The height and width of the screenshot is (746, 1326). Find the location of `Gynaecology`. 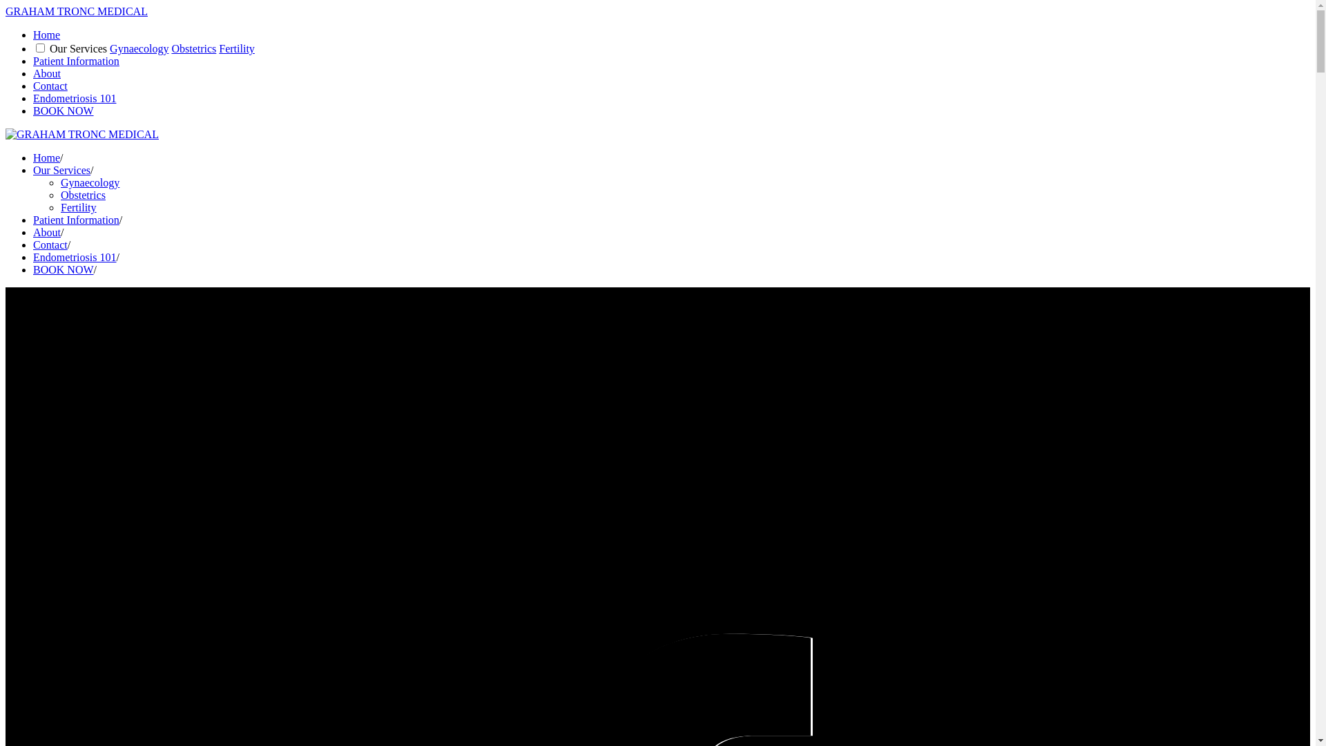

Gynaecology is located at coordinates (140, 48).